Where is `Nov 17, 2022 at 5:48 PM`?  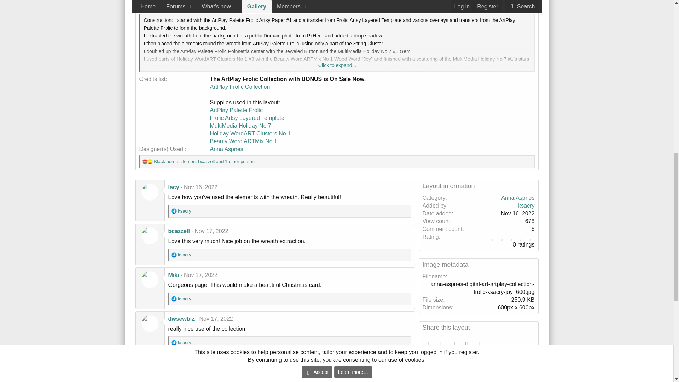
Nov 17, 2022 at 5:48 PM is located at coordinates (216, 319).